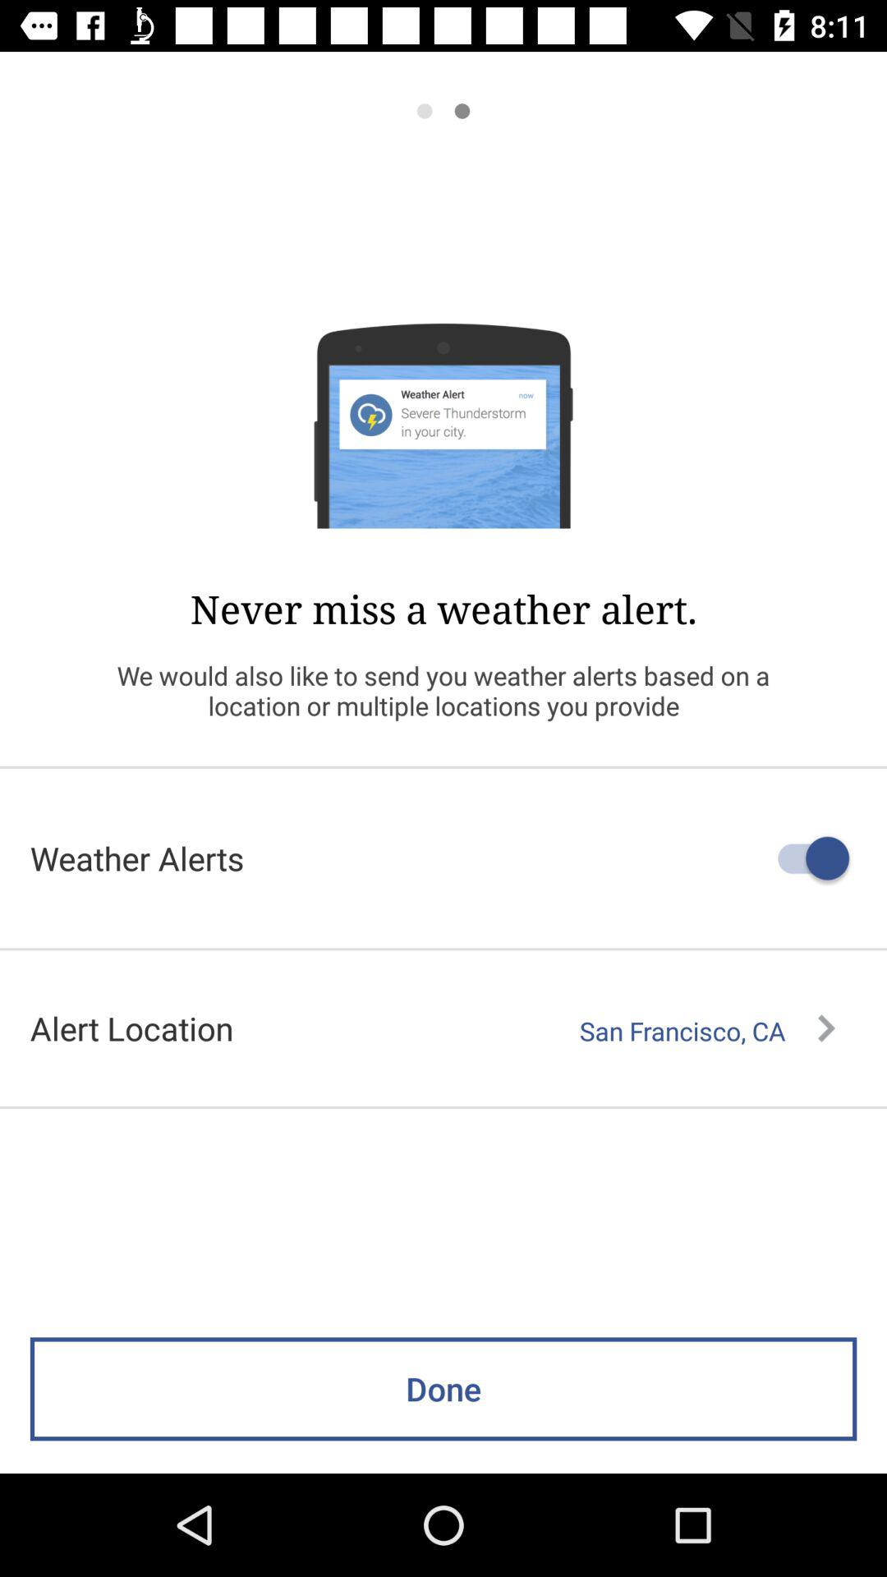 This screenshot has width=887, height=1577. What do you see at coordinates (707, 1031) in the screenshot?
I see `open san francisco, ca` at bounding box center [707, 1031].